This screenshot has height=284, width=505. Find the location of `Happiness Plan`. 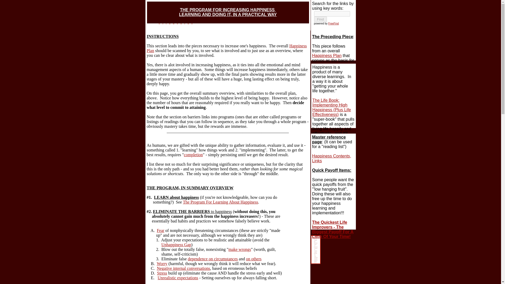

Happiness Plan is located at coordinates (227, 48).